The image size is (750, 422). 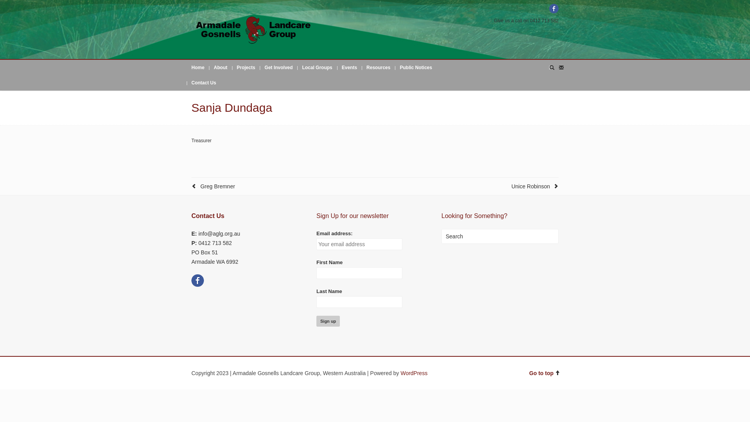 I want to click on Search, so click(x=500, y=236).